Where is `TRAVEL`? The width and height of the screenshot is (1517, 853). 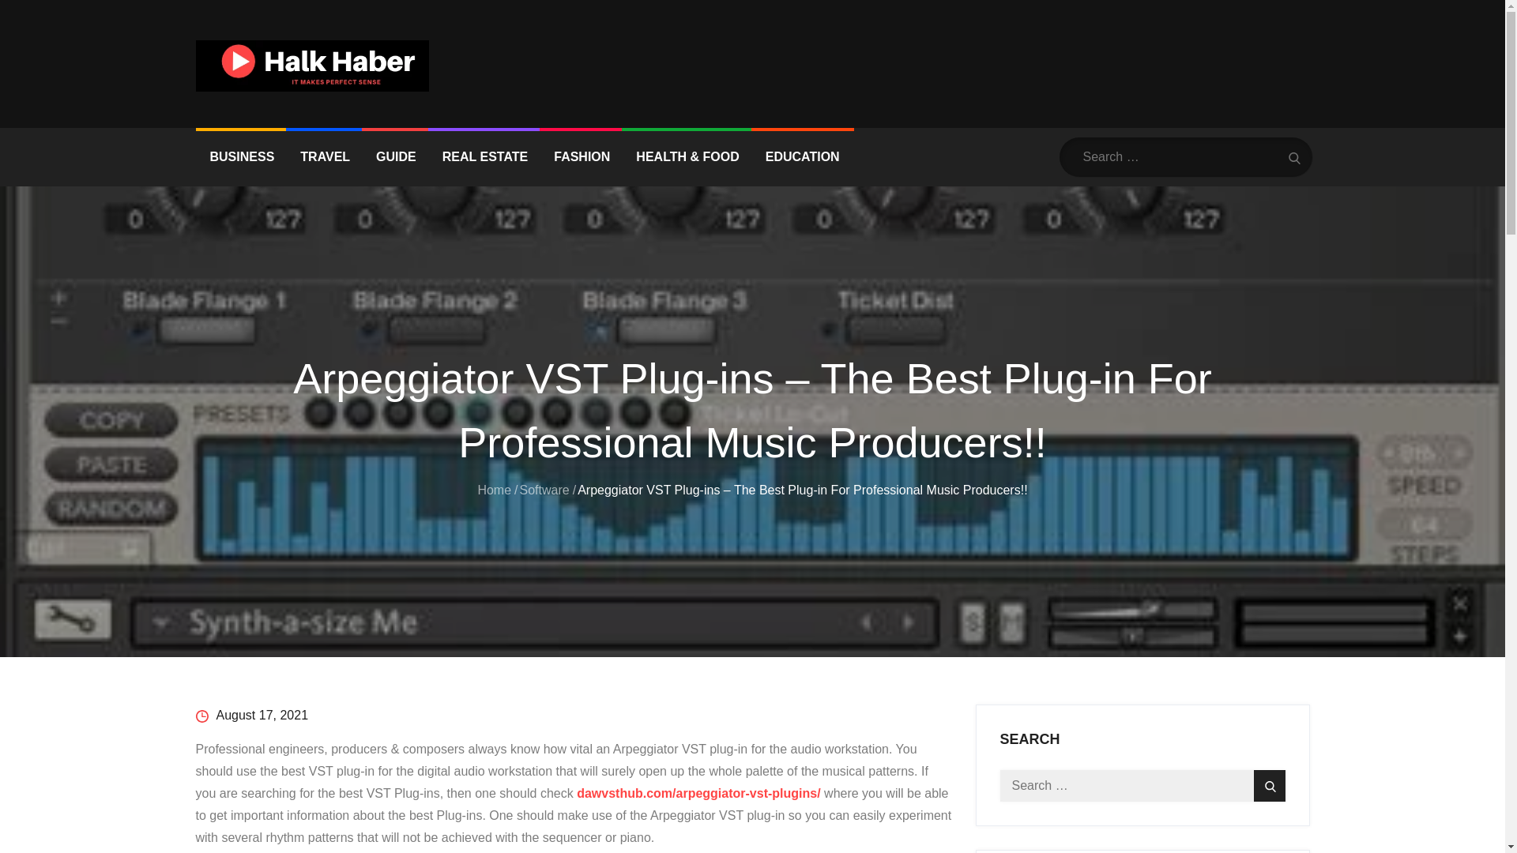 TRAVEL is located at coordinates (325, 157).